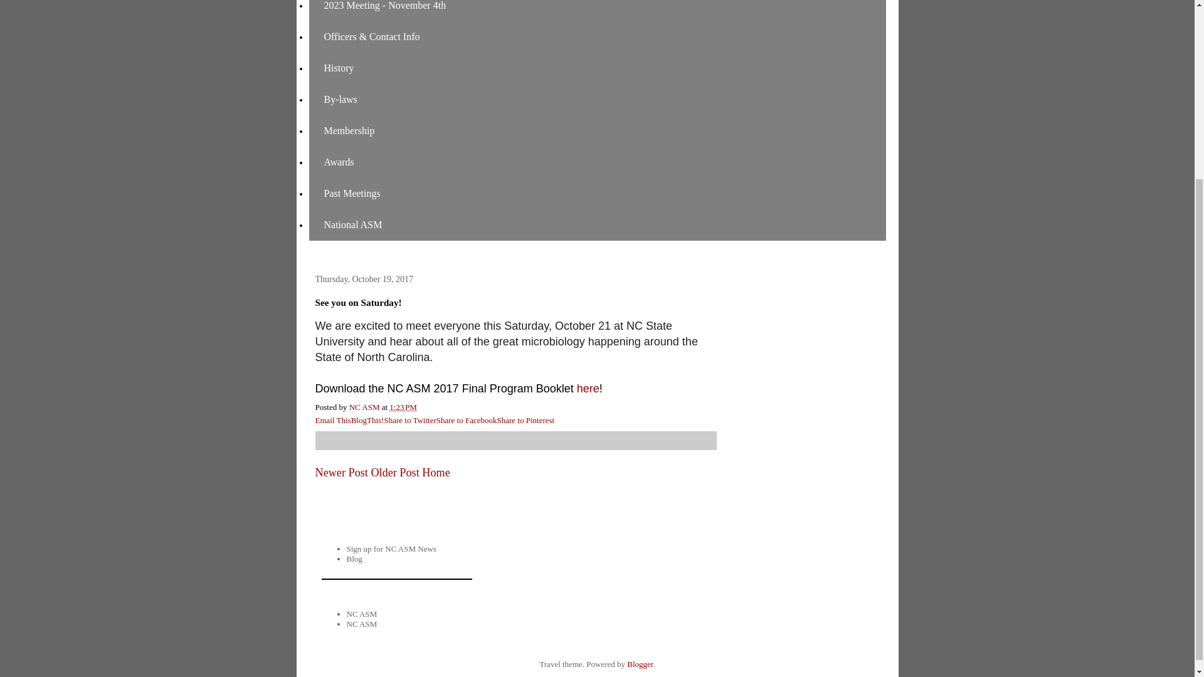 The width and height of the screenshot is (1204, 677). What do you see at coordinates (367, 420) in the screenshot?
I see `BlogThis!` at bounding box center [367, 420].